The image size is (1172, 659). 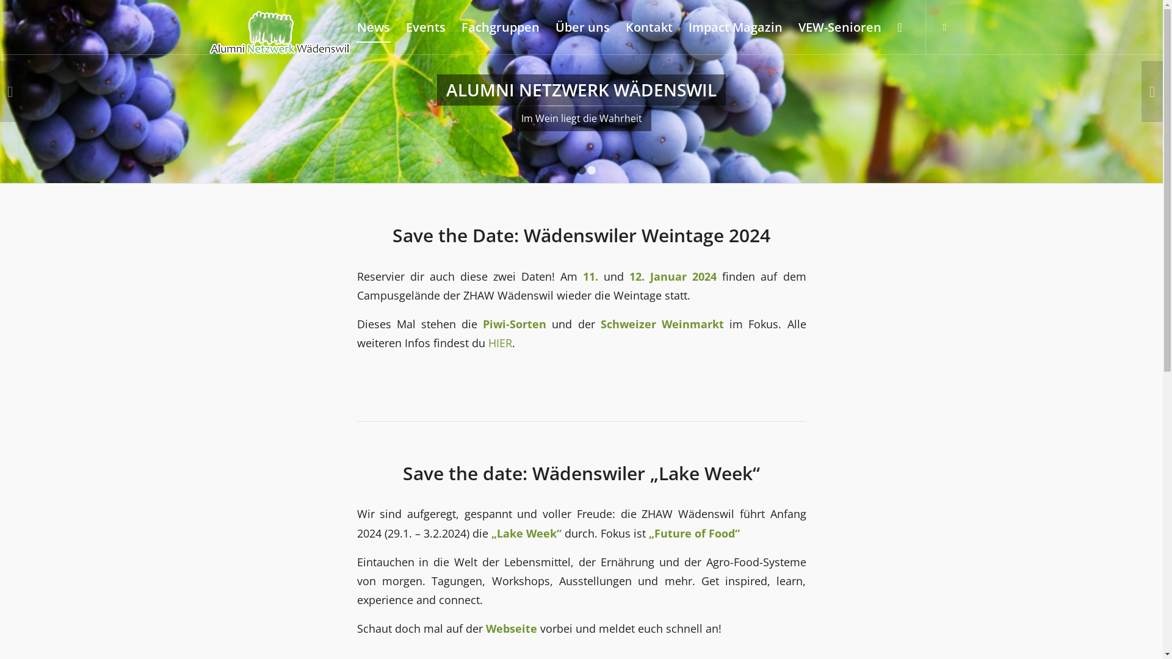 What do you see at coordinates (1152, 92) in the screenshot?
I see `Weiter` at bounding box center [1152, 92].